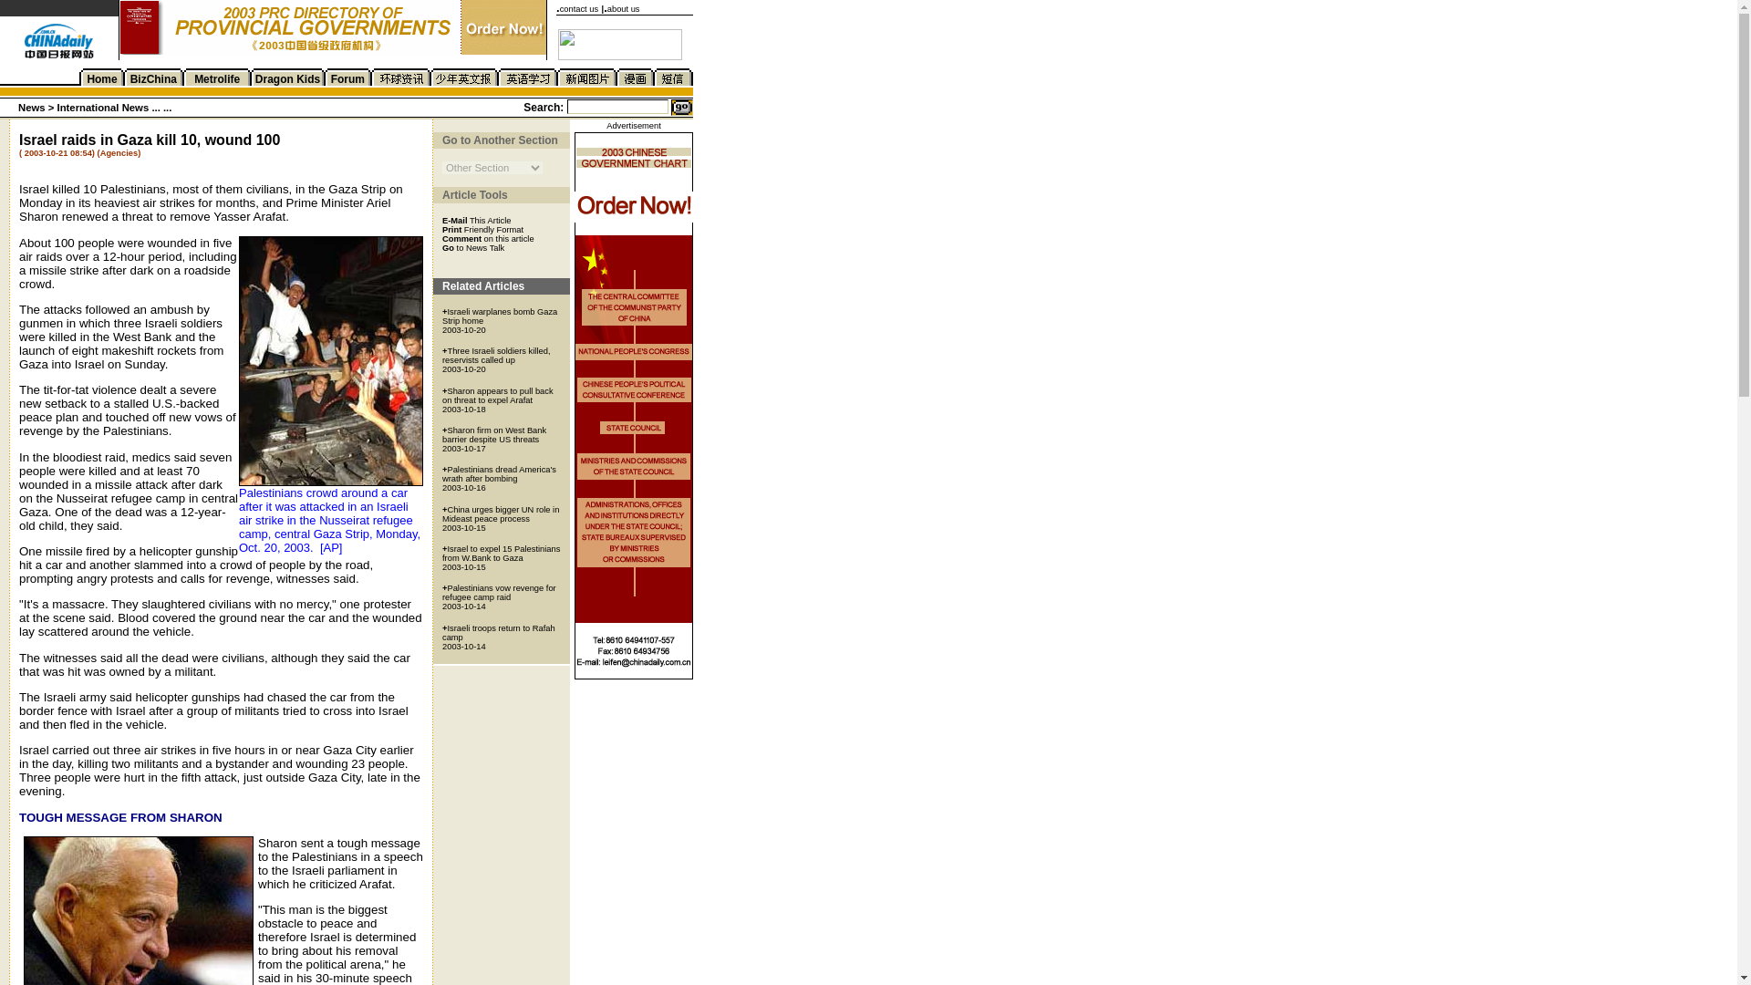 This screenshot has width=1751, height=985. Describe the element at coordinates (579, 9) in the screenshot. I see `contact us` at that location.